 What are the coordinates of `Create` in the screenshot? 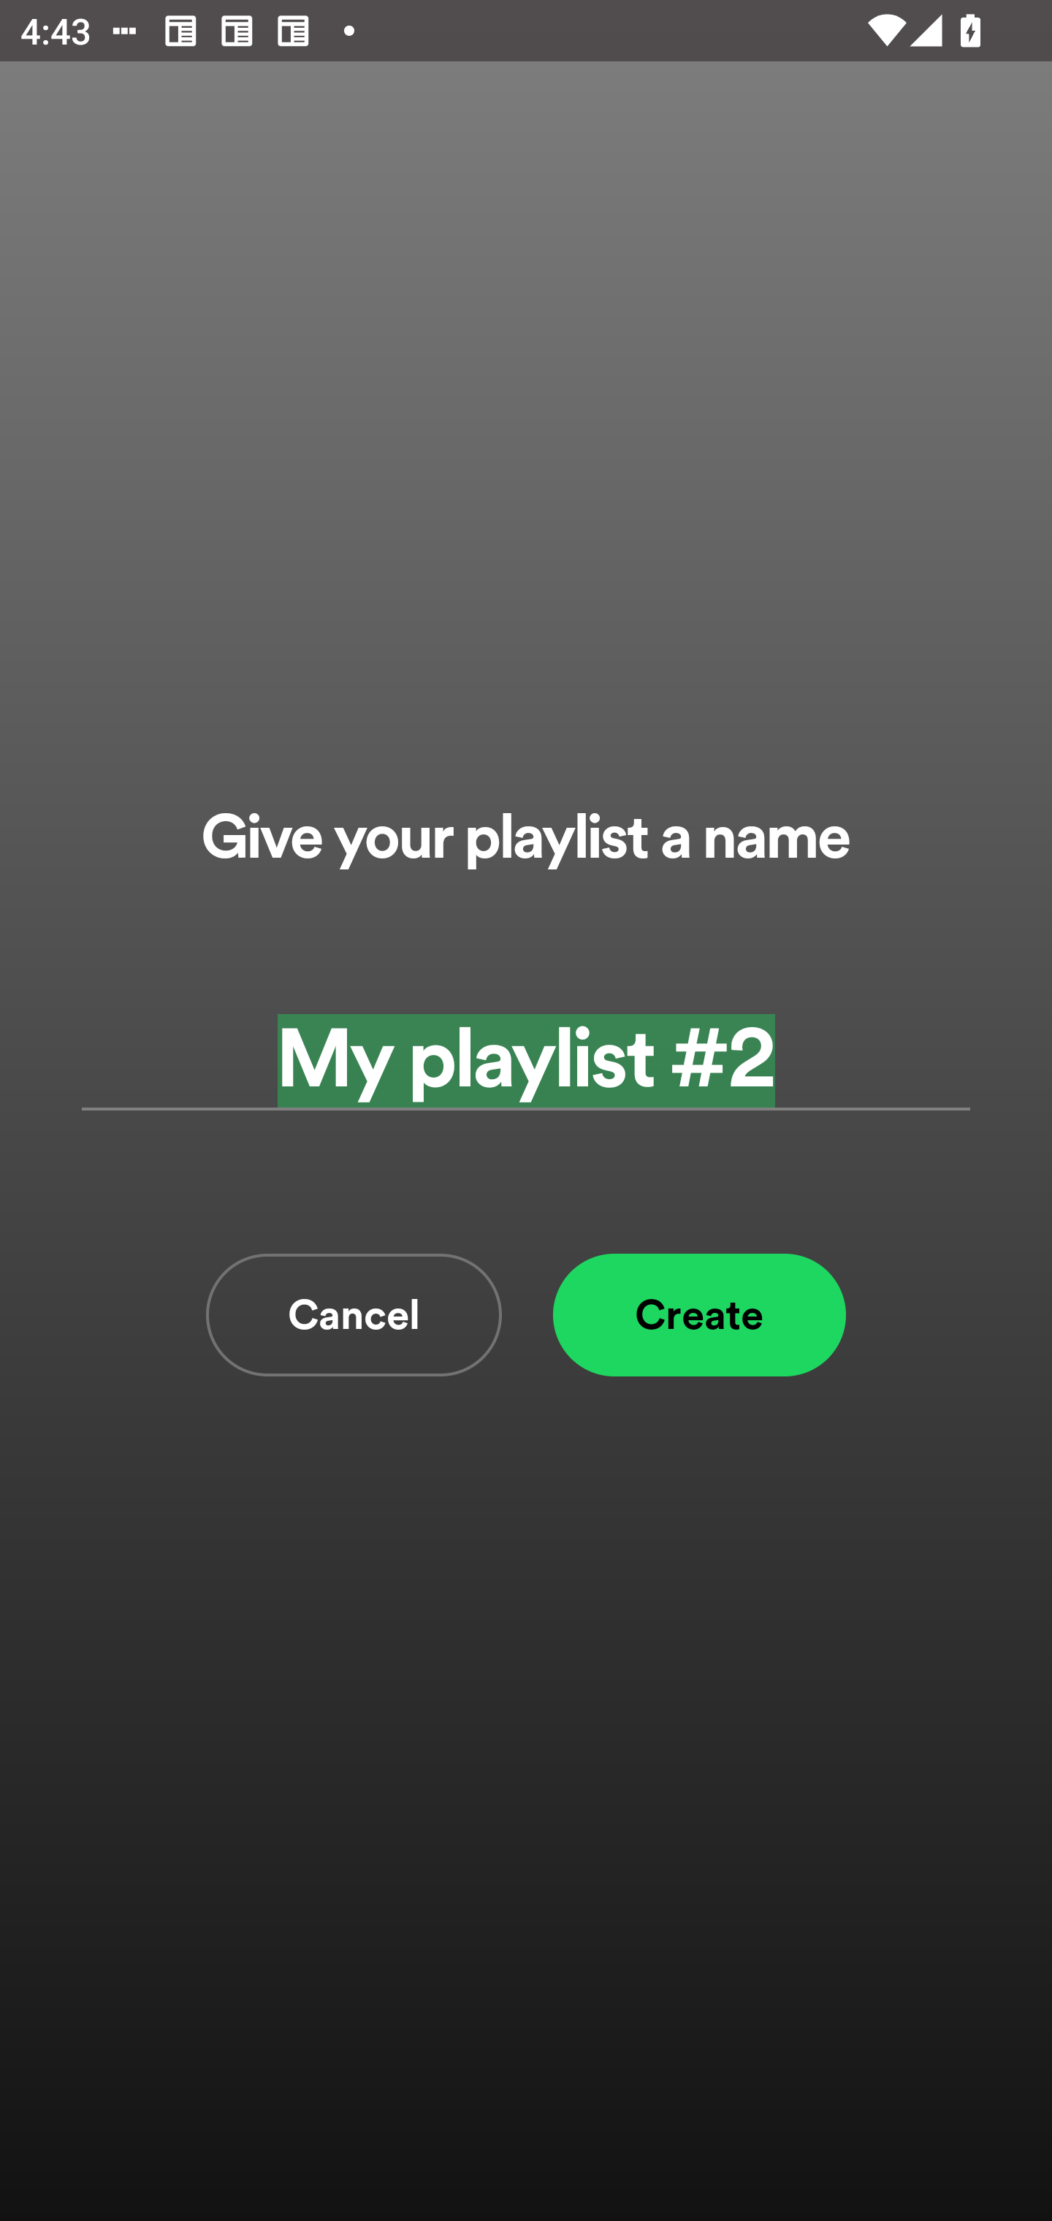 It's located at (699, 1314).